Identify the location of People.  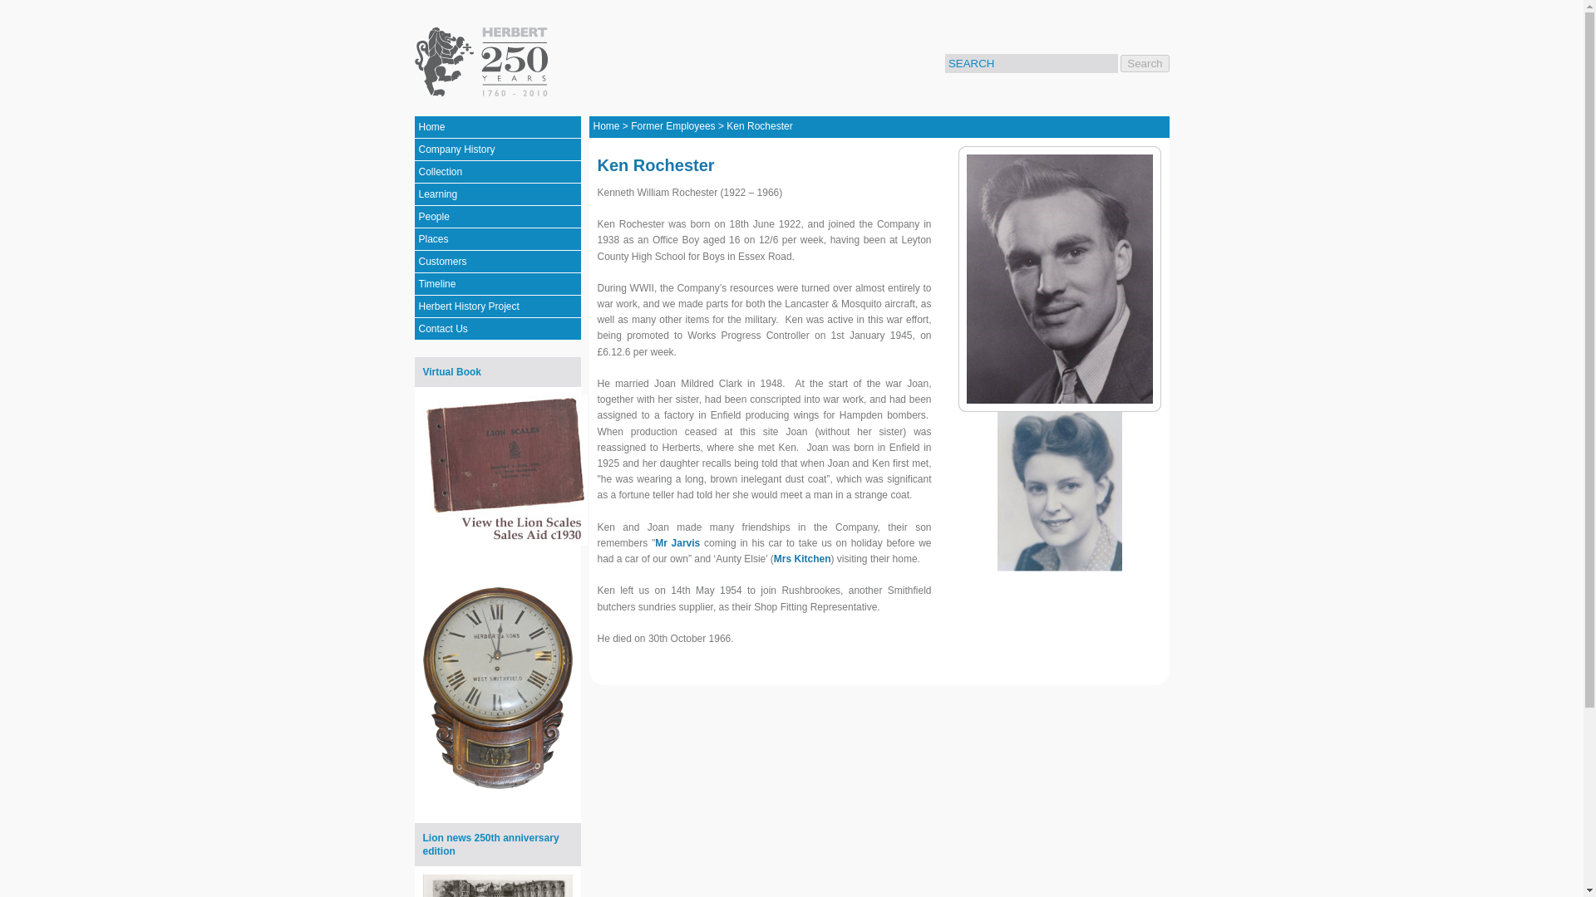
(497, 218).